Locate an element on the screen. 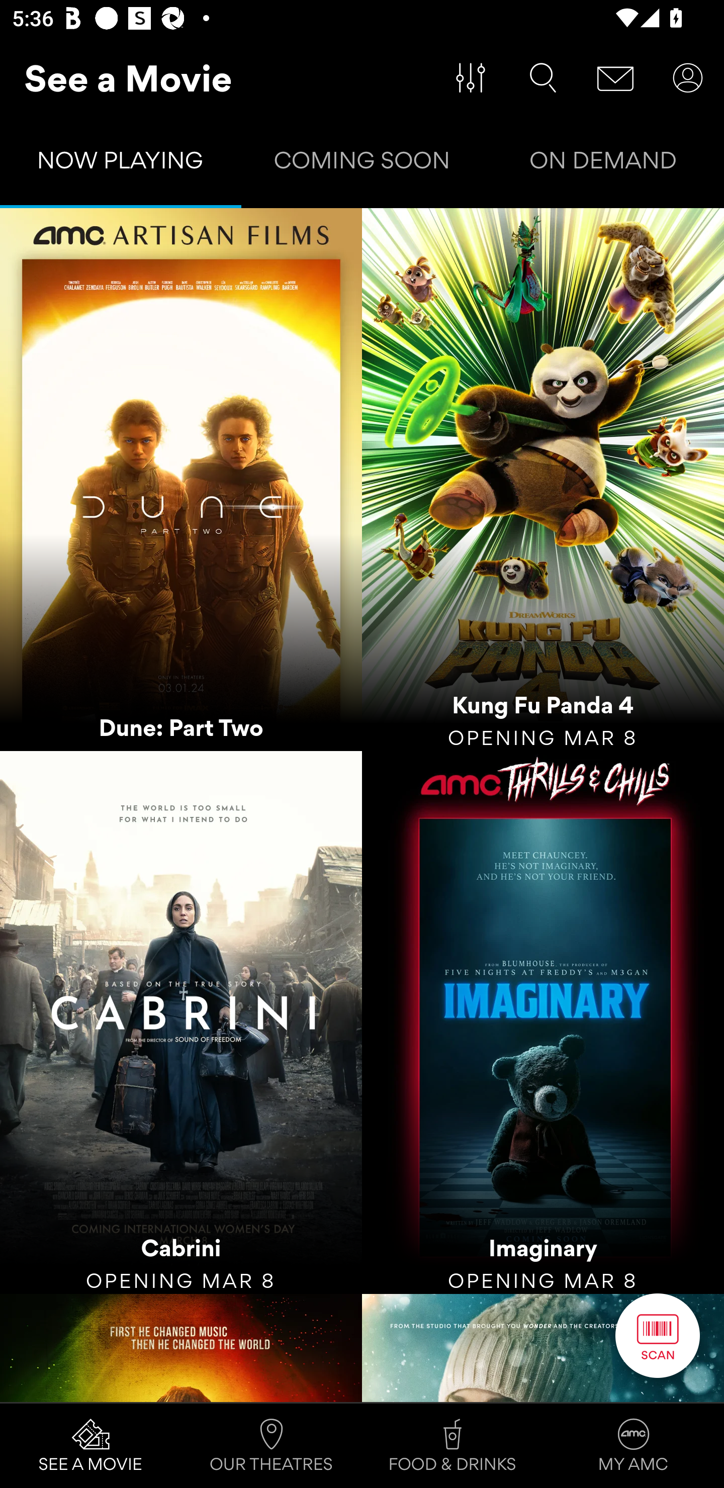 The width and height of the screenshot is (724, 1488). Cabrini
OPENING MAR 8 is located at coordinates (181, 1022).